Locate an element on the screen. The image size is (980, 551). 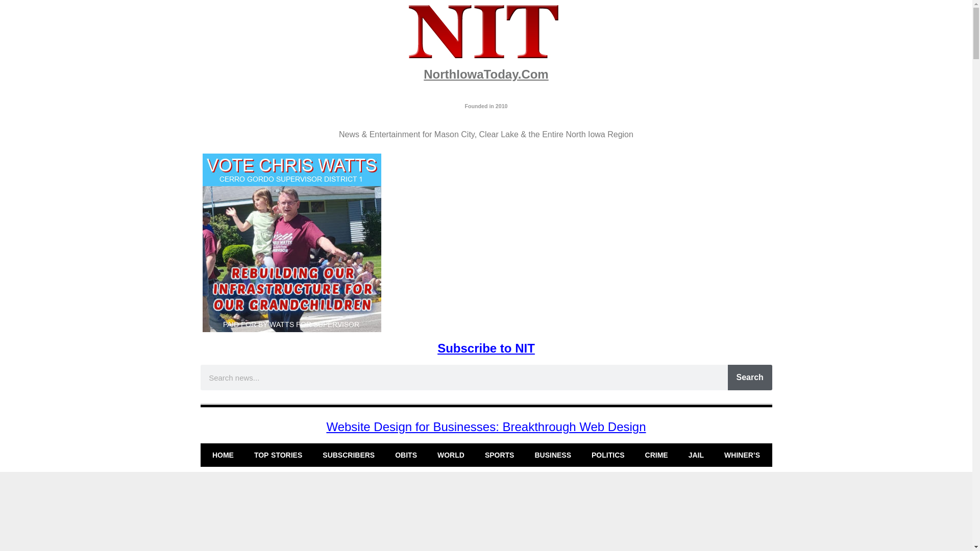
WORLD is located at coordinates (451, 455).